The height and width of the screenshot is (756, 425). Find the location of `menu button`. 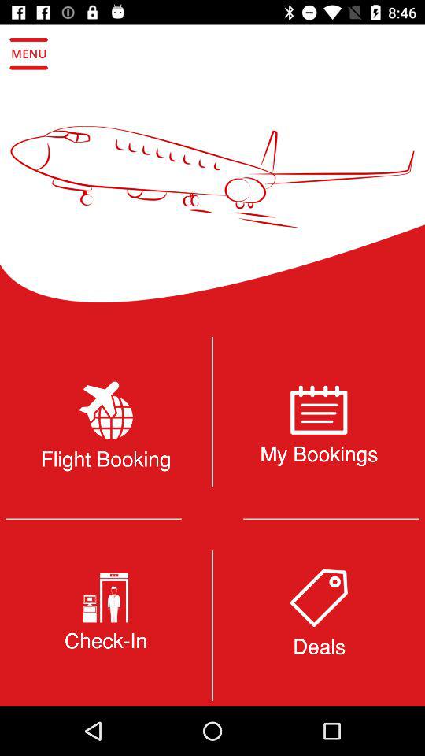

menu button is located at coordinates (28, 54).